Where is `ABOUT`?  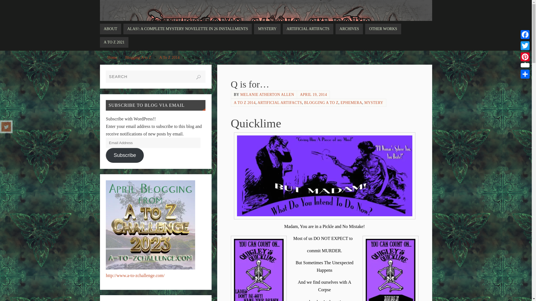
ABOUT is located at coordinates (110, 29).